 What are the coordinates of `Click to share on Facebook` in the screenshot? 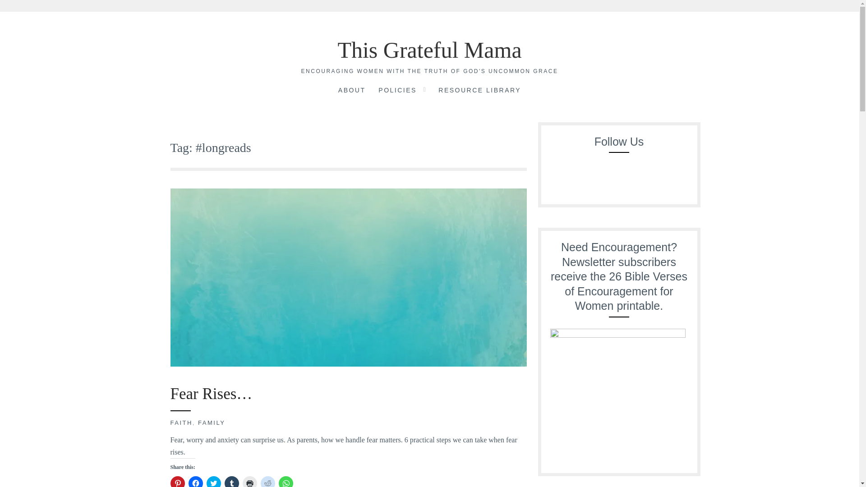 It's located at (196, 482).